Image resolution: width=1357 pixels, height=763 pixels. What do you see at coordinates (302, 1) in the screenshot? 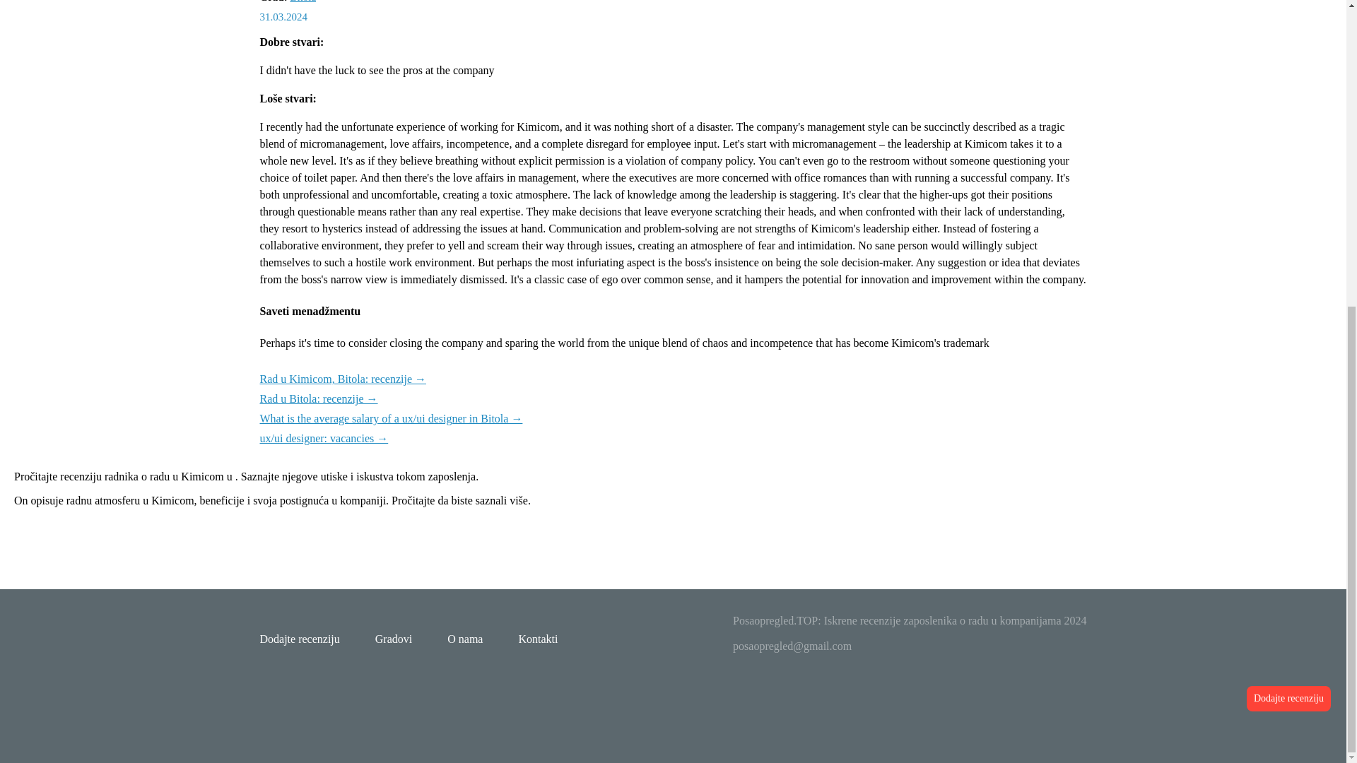
I see `Bitola` at bounding box center [302, 1].